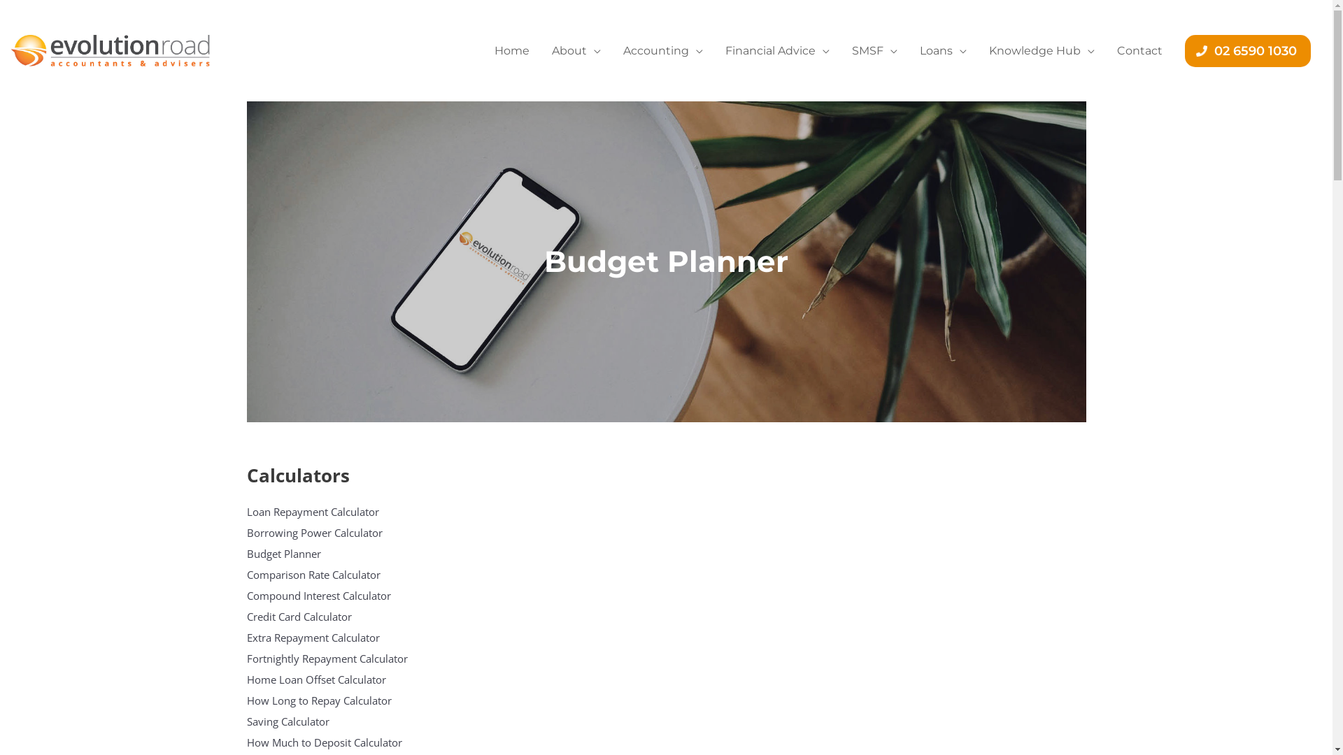  I want to click on SMSF, so click(874, 51).